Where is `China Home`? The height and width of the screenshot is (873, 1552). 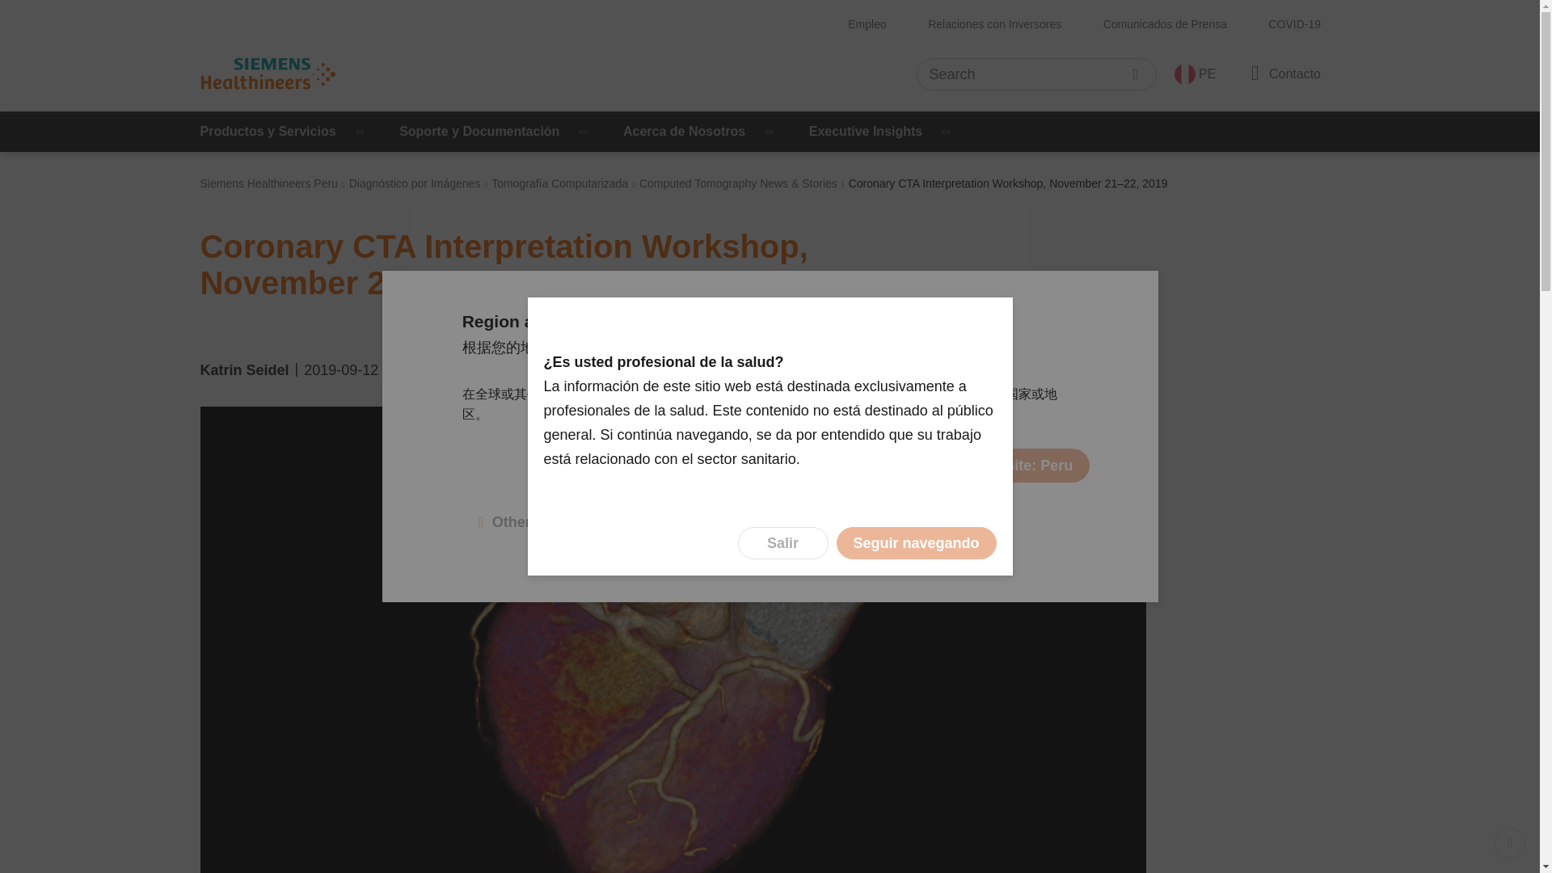 China Home is located at coordinates (744, 466).